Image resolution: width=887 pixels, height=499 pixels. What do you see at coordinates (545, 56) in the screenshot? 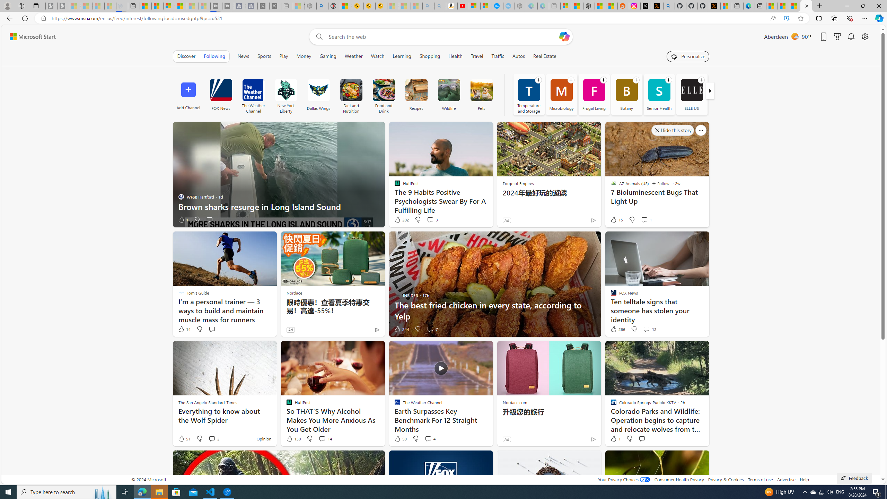
I see `Real Estate` at bounding box center [545, 56].